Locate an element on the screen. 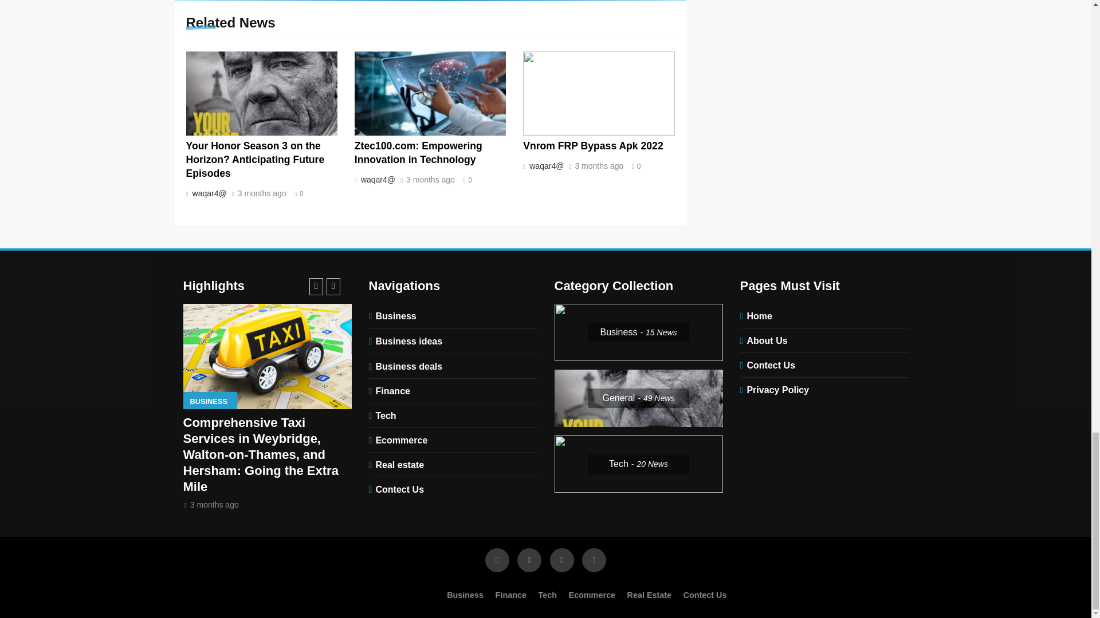 The height and width of the screenshot is (618, 1100). 3 months ago is located at coordinates (261, 193).